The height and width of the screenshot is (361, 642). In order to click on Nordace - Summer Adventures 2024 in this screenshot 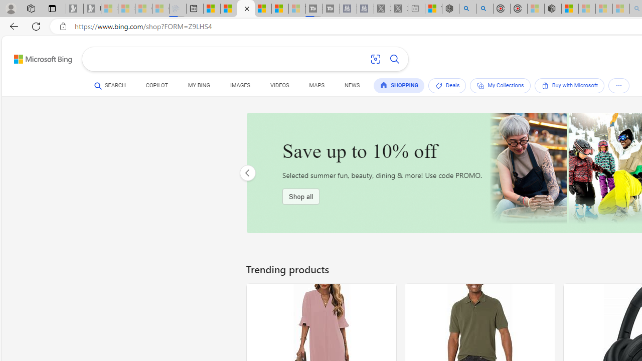, I will do `click(450, 9)`.